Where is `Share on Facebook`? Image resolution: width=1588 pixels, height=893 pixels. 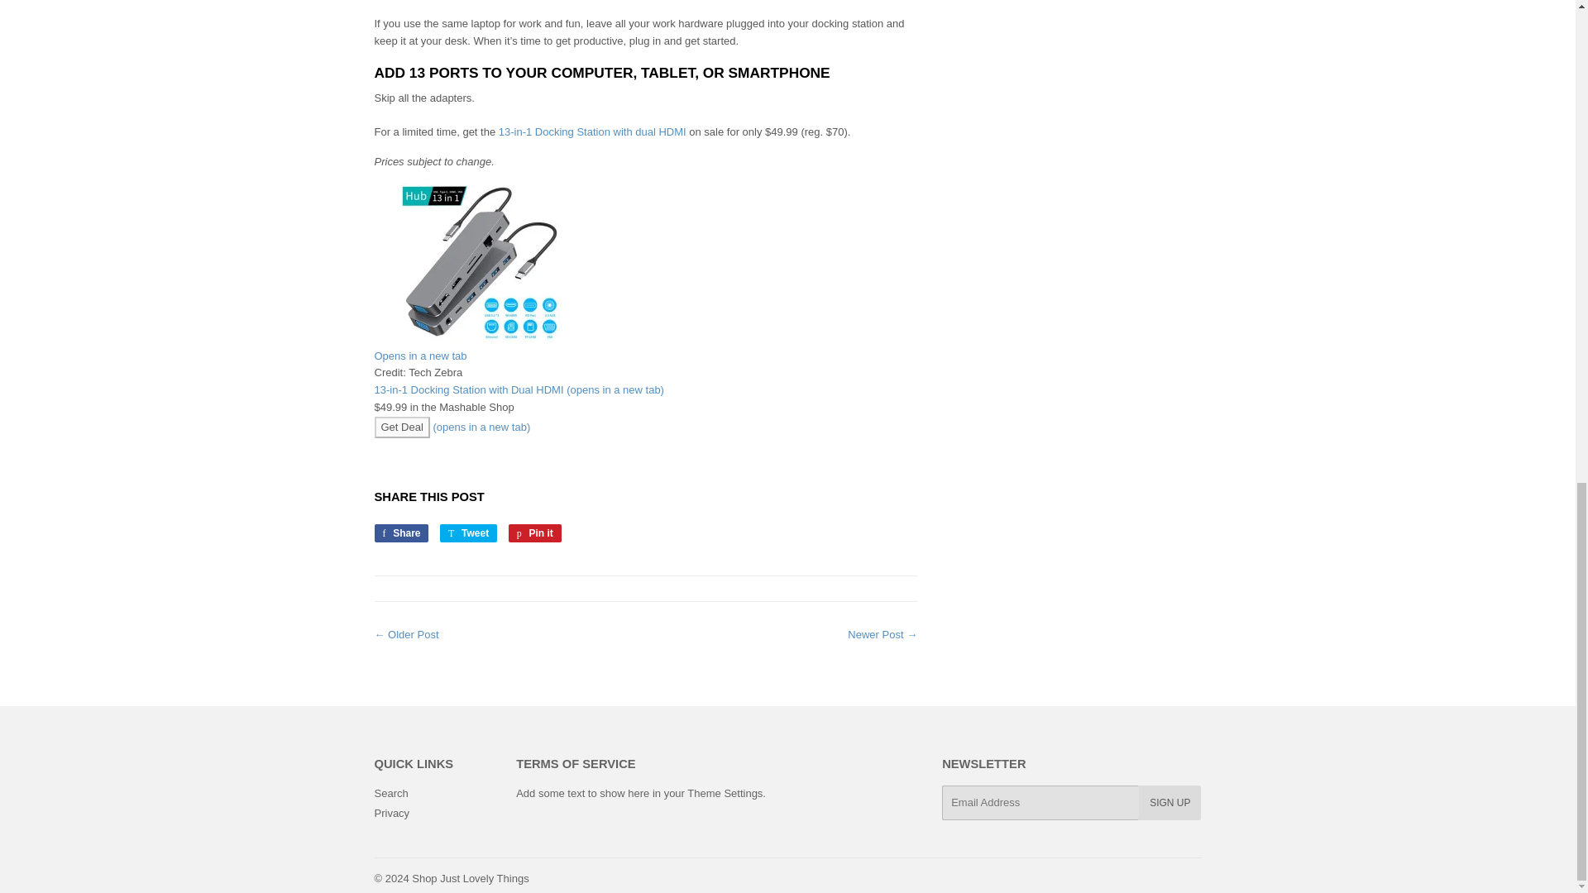
Share on Facebook is located at coordinates (400, 532).